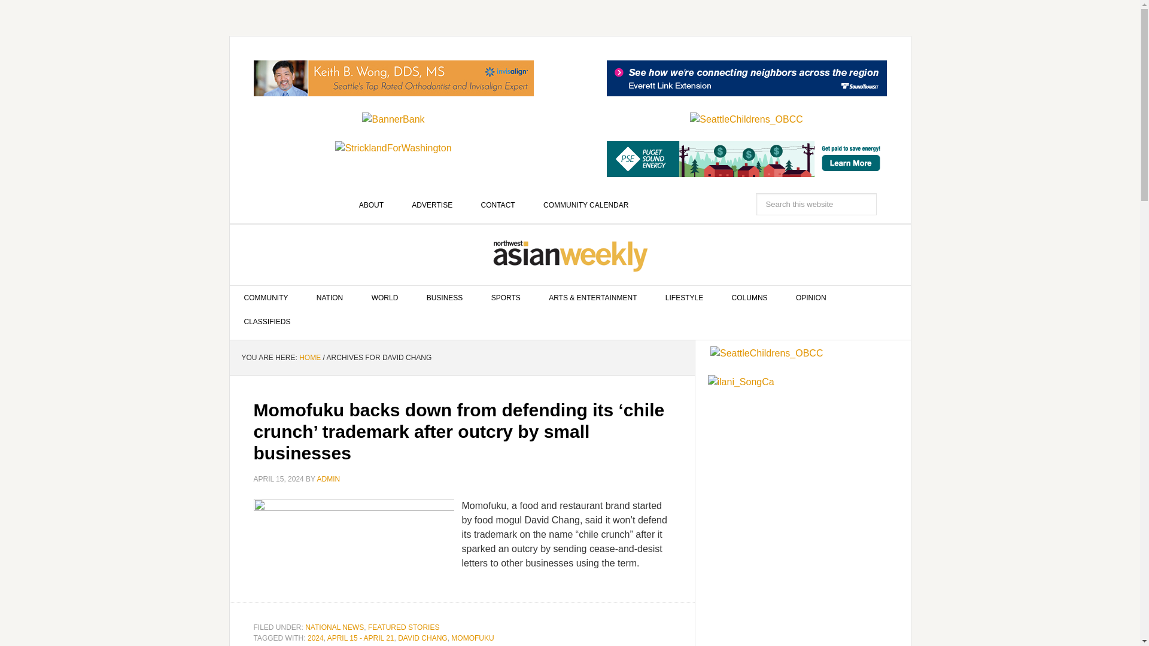 The width and height of the screenshot is (1149, 646). I want to click on NATION, so click(329, 298).